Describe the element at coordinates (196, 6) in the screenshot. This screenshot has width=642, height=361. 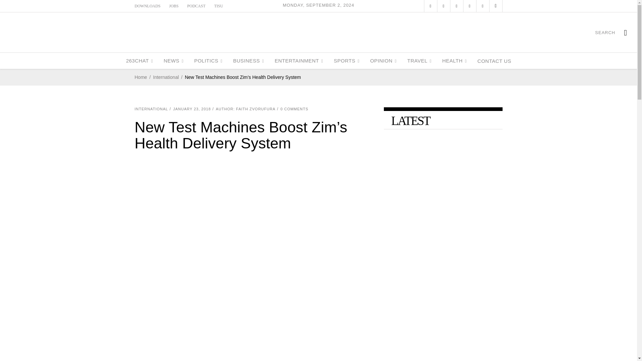
I see `PODCAST` at that location.